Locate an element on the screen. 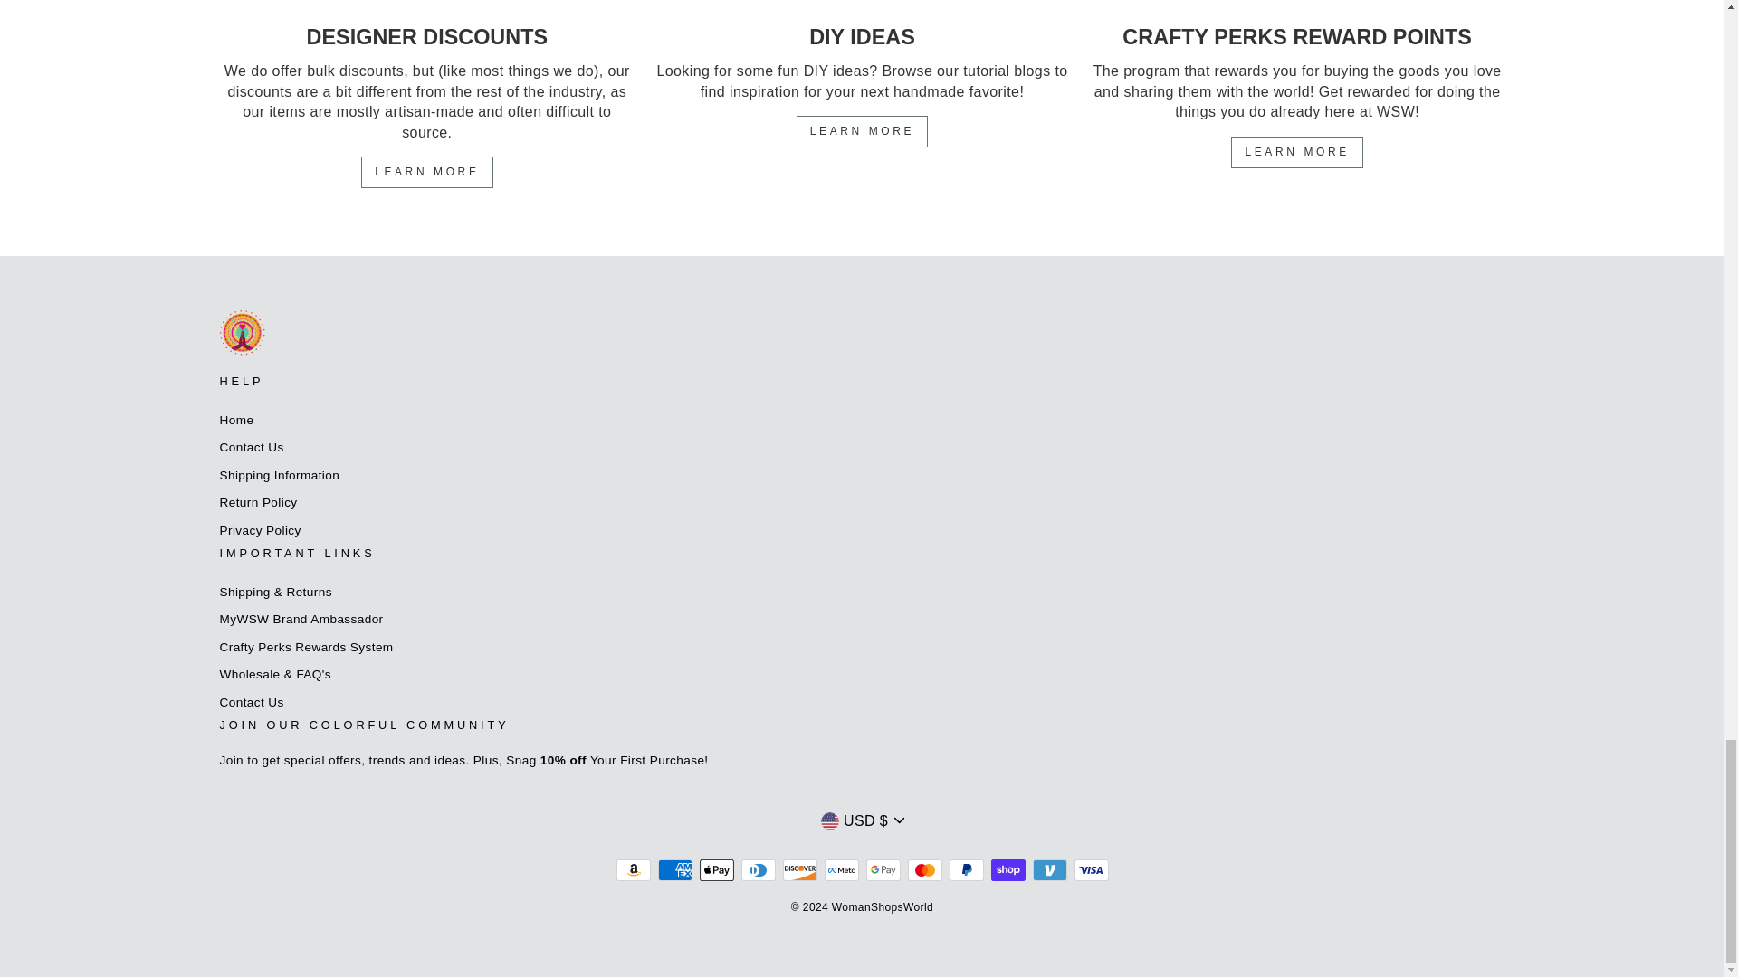  Meta Pay is located at coordinates (841, 870).